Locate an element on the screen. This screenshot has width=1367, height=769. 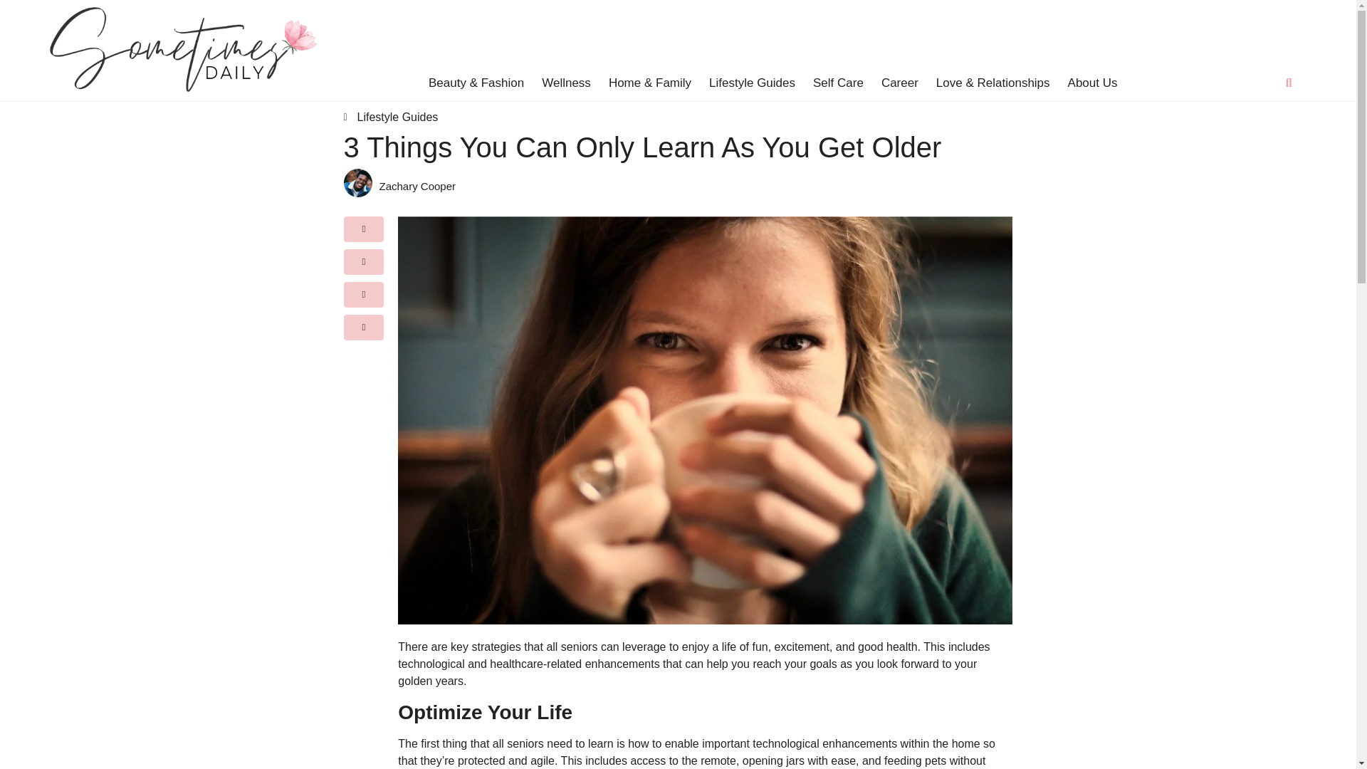
Lifestyle Guides is located at coordinates (752, 83).